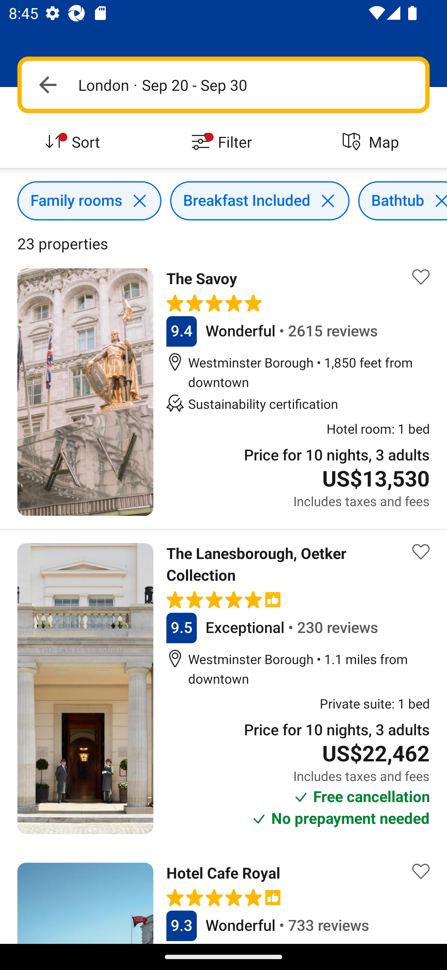  Describe the element at coordinates (223, 85) in the screenshot. I see `Navigate up London · Sep 20 - Sep 30` at that location.